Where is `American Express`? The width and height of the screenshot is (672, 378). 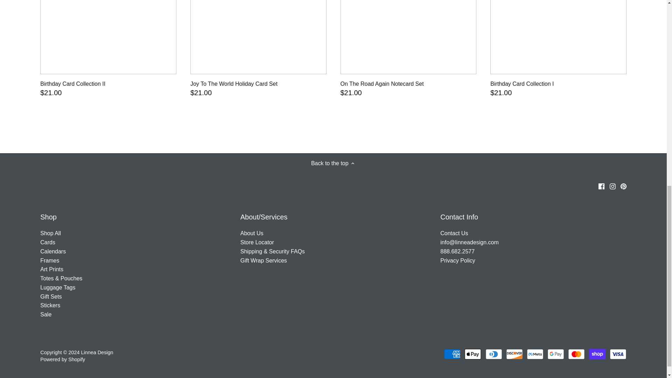
American Express is located at coordinates (452, 354).